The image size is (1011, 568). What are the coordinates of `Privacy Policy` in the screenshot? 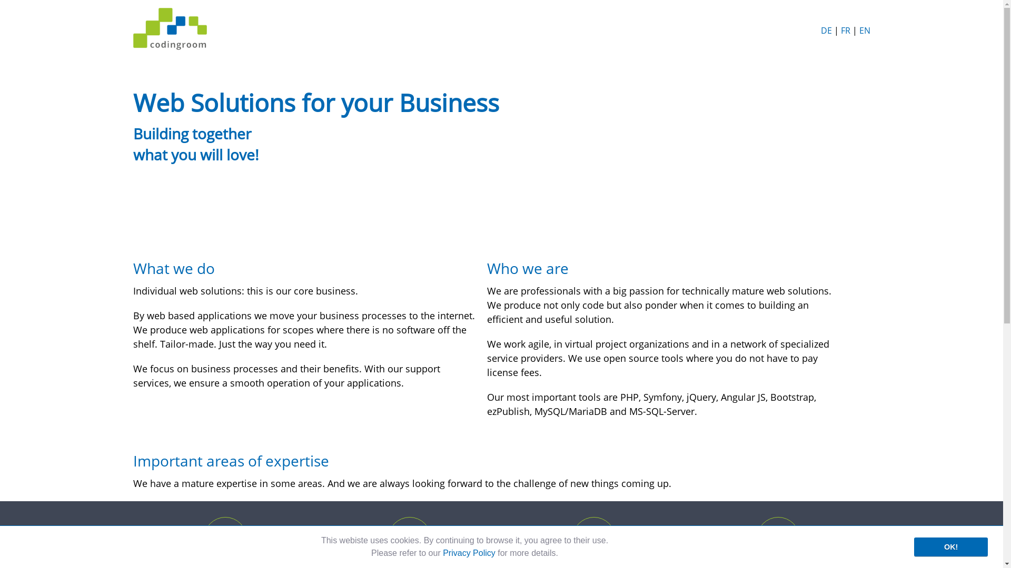 It's located at (469, 553).